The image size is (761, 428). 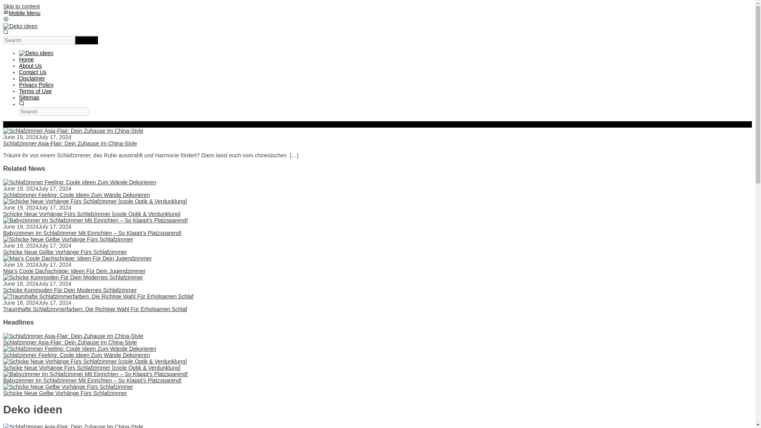 I want to click on Schlafzimmer Asia-Flair: Dein Zuhause Im China-Style, so click(x=73, y=131).